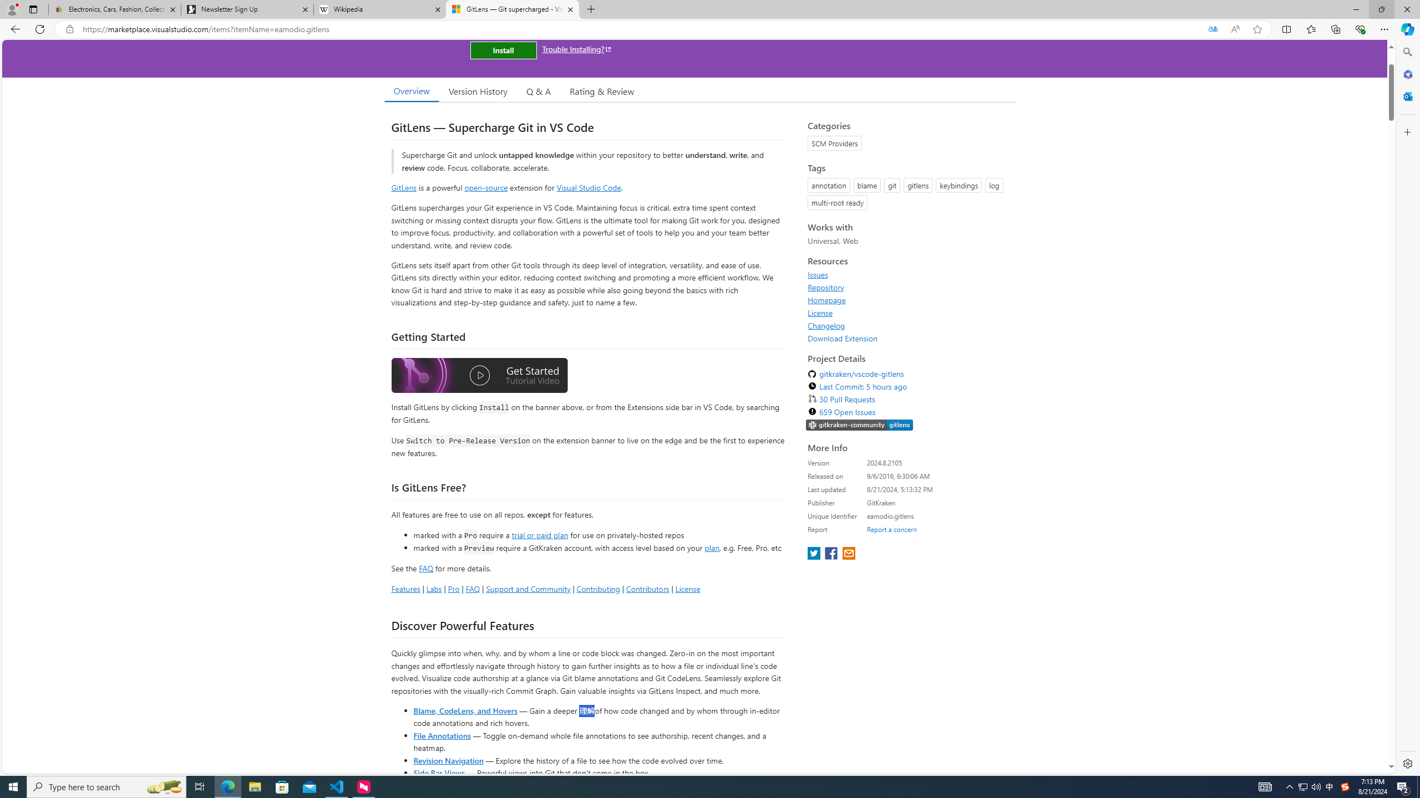  What do you see at coordinates (602, 91) in the screenshot?
I see `Rating & Review` at bounding box center [602, 91].